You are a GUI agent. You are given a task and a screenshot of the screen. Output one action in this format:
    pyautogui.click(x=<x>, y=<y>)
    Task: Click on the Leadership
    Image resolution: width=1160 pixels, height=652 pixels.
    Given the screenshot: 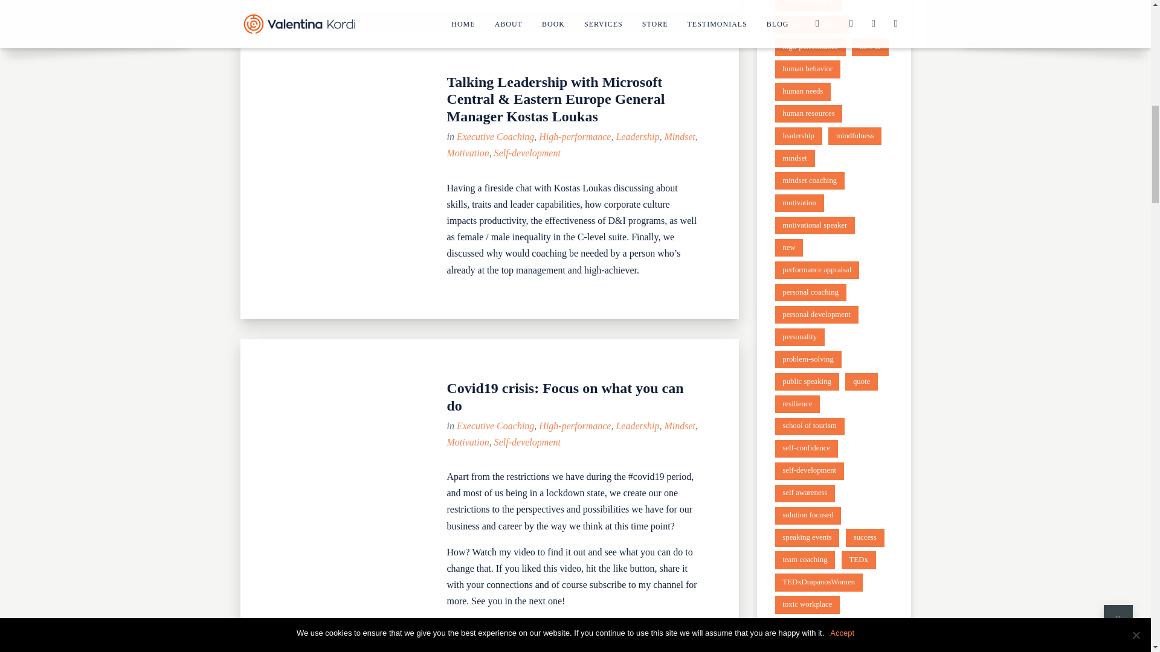 What is the action you would take?
    pyautogui.click(x=637, y=136)
    